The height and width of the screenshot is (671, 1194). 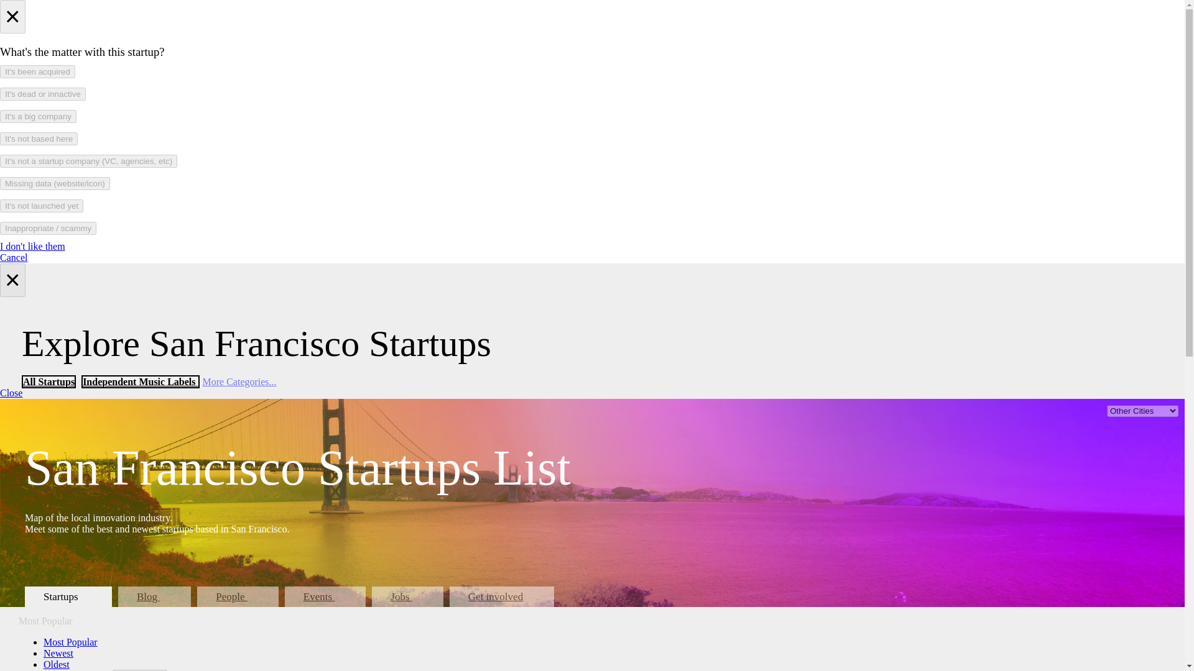 I want to click on It's not based here, so click(x=39, y=139).